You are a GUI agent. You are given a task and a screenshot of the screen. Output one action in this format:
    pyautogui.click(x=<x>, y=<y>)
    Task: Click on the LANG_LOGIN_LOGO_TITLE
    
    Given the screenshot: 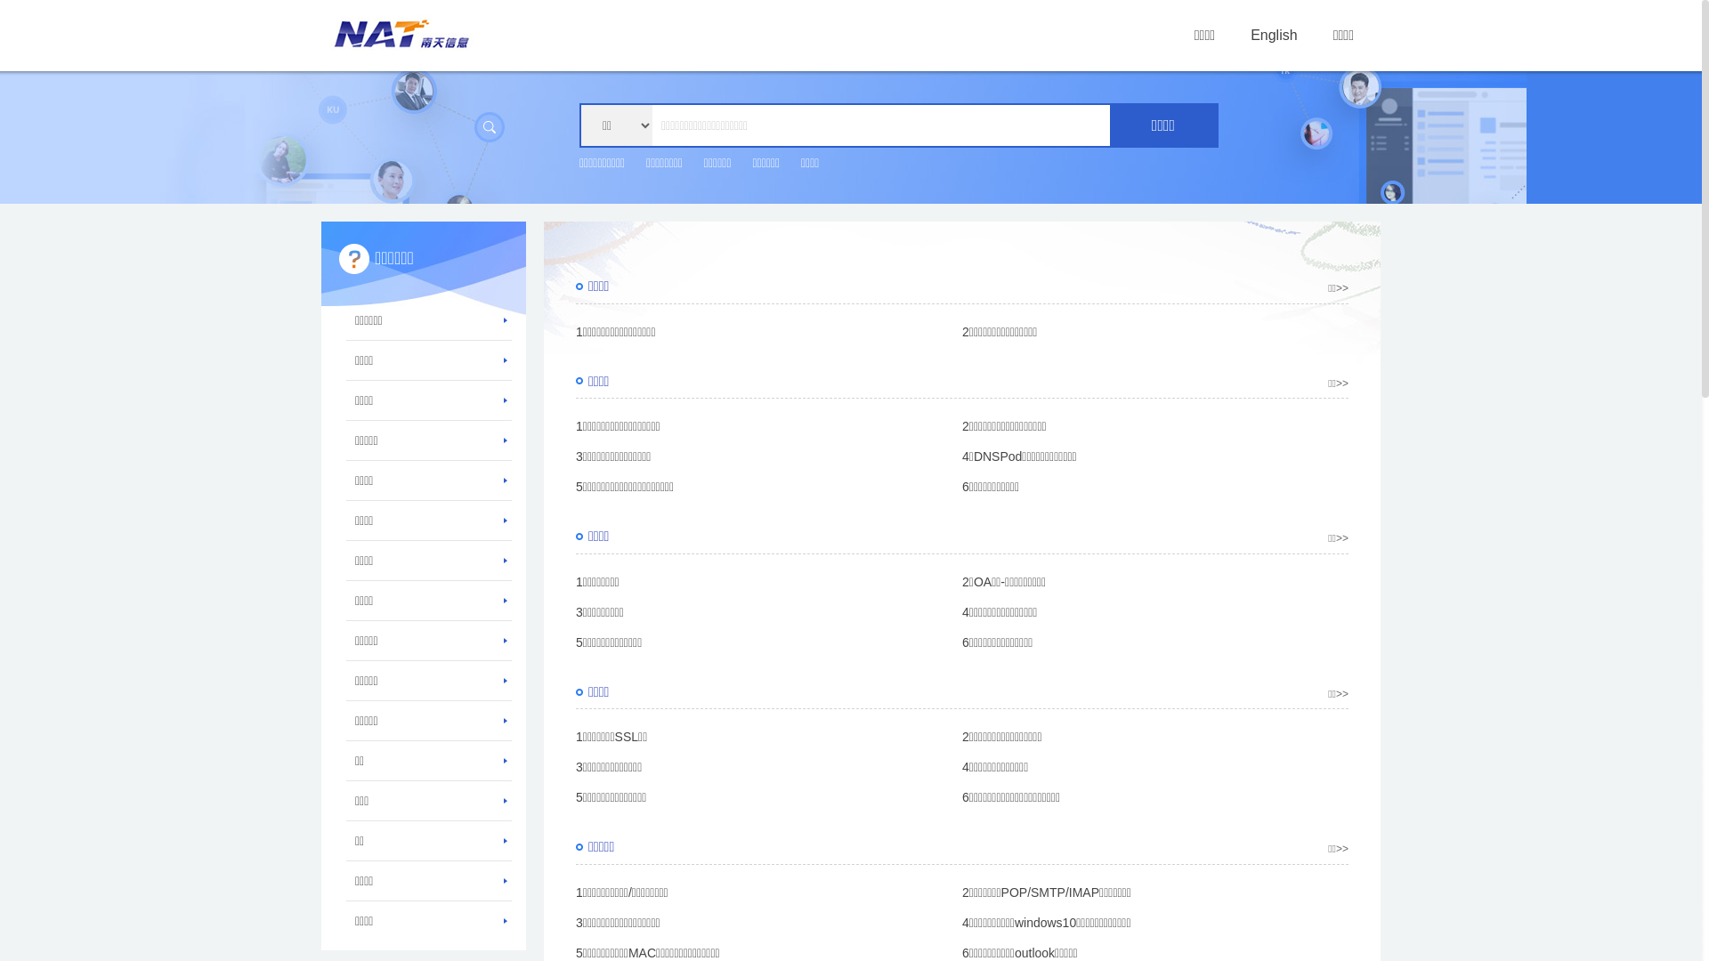 What is the action you would take?
    pyautogui.click(x=402, y=33)
    